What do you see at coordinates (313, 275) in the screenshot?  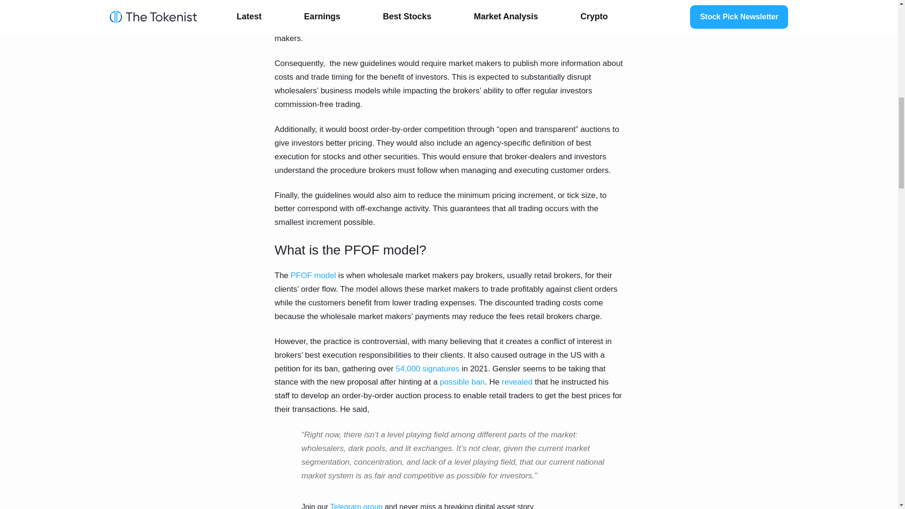 I see `PFOF model` at bounding box center [313, 275].